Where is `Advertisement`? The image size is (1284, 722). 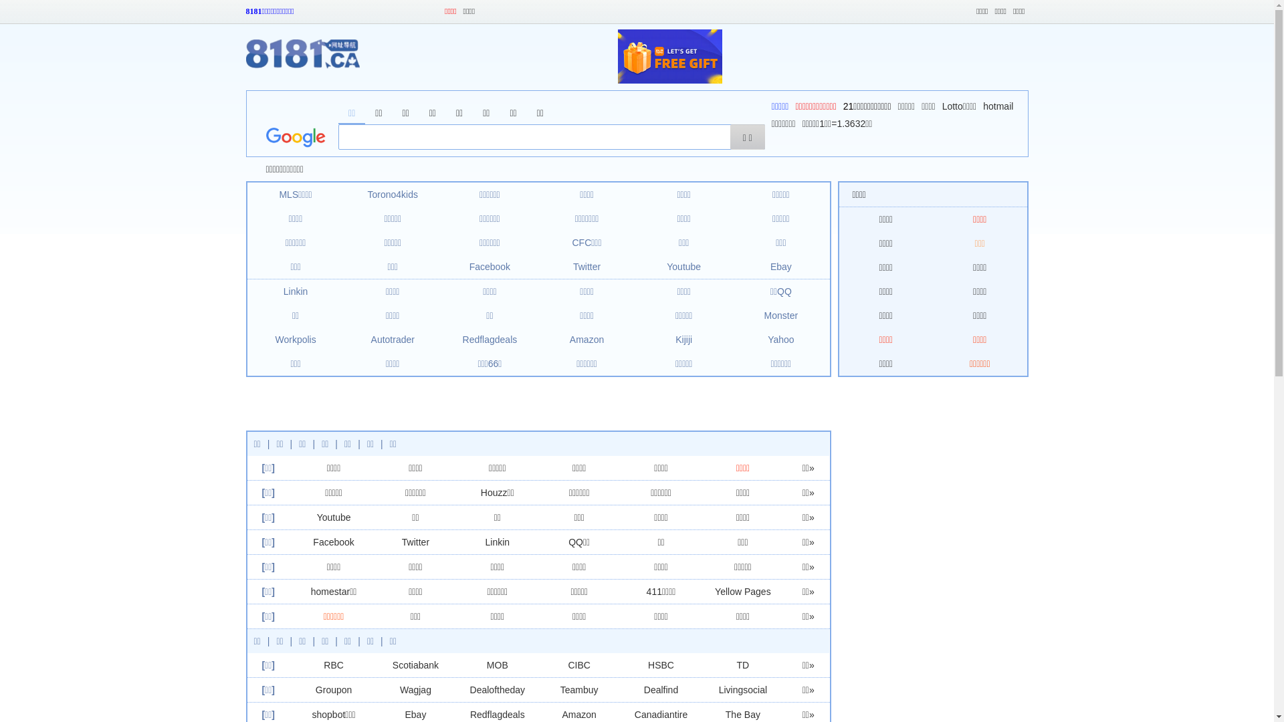
Advertisement is located at coordinates (514, 404).